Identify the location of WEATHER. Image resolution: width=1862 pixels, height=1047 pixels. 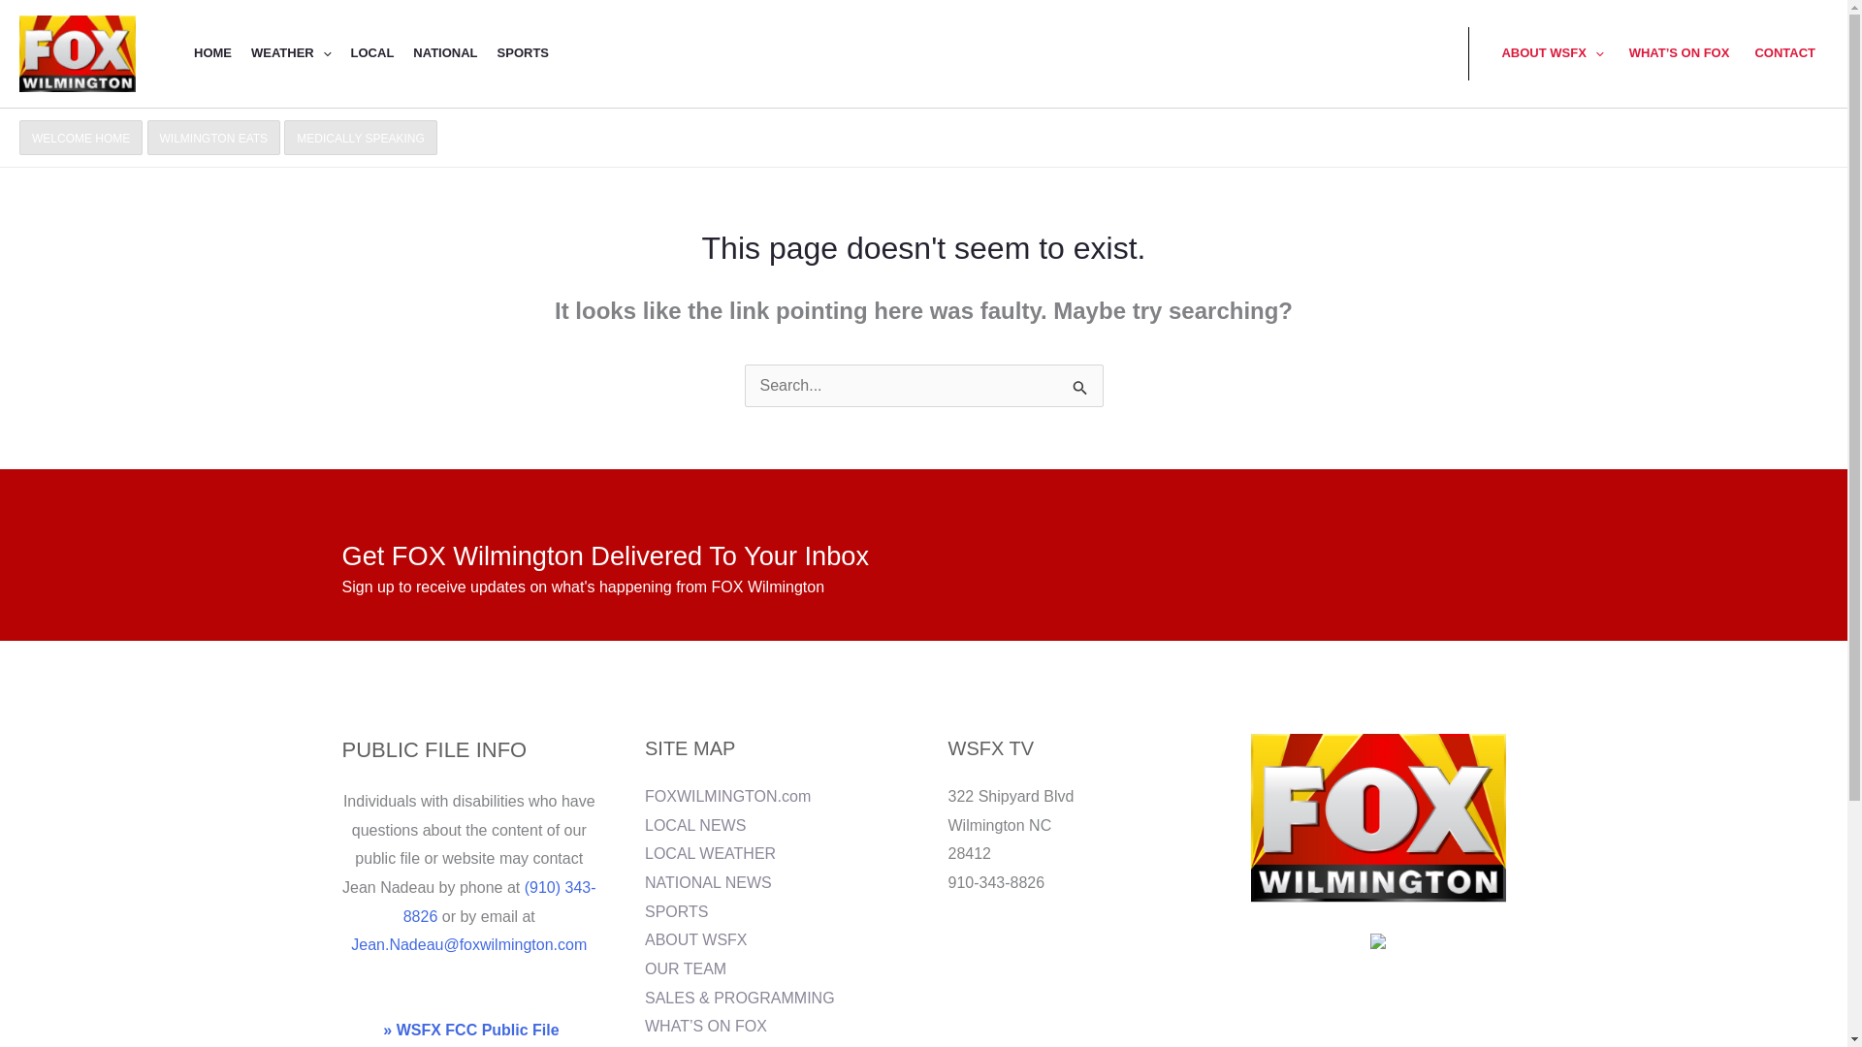
(291, 52).